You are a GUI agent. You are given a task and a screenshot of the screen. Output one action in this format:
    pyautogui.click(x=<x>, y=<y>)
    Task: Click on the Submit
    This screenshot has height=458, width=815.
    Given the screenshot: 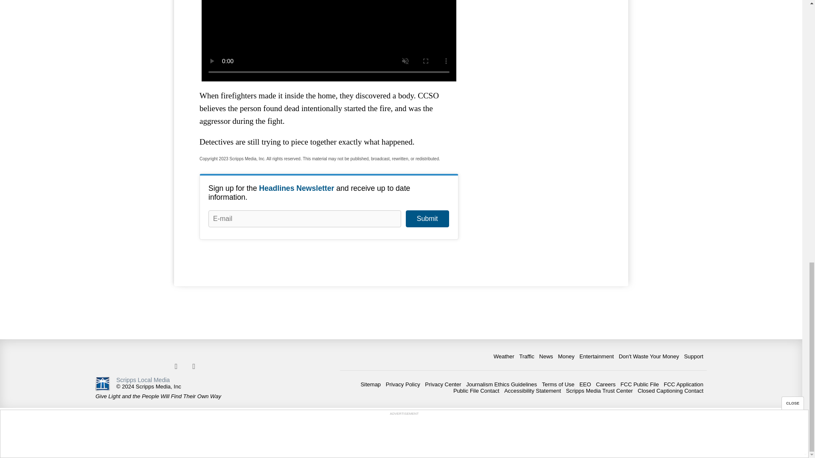 What is the action you would take?
    pyautogui.click(x=427, y=218)
    